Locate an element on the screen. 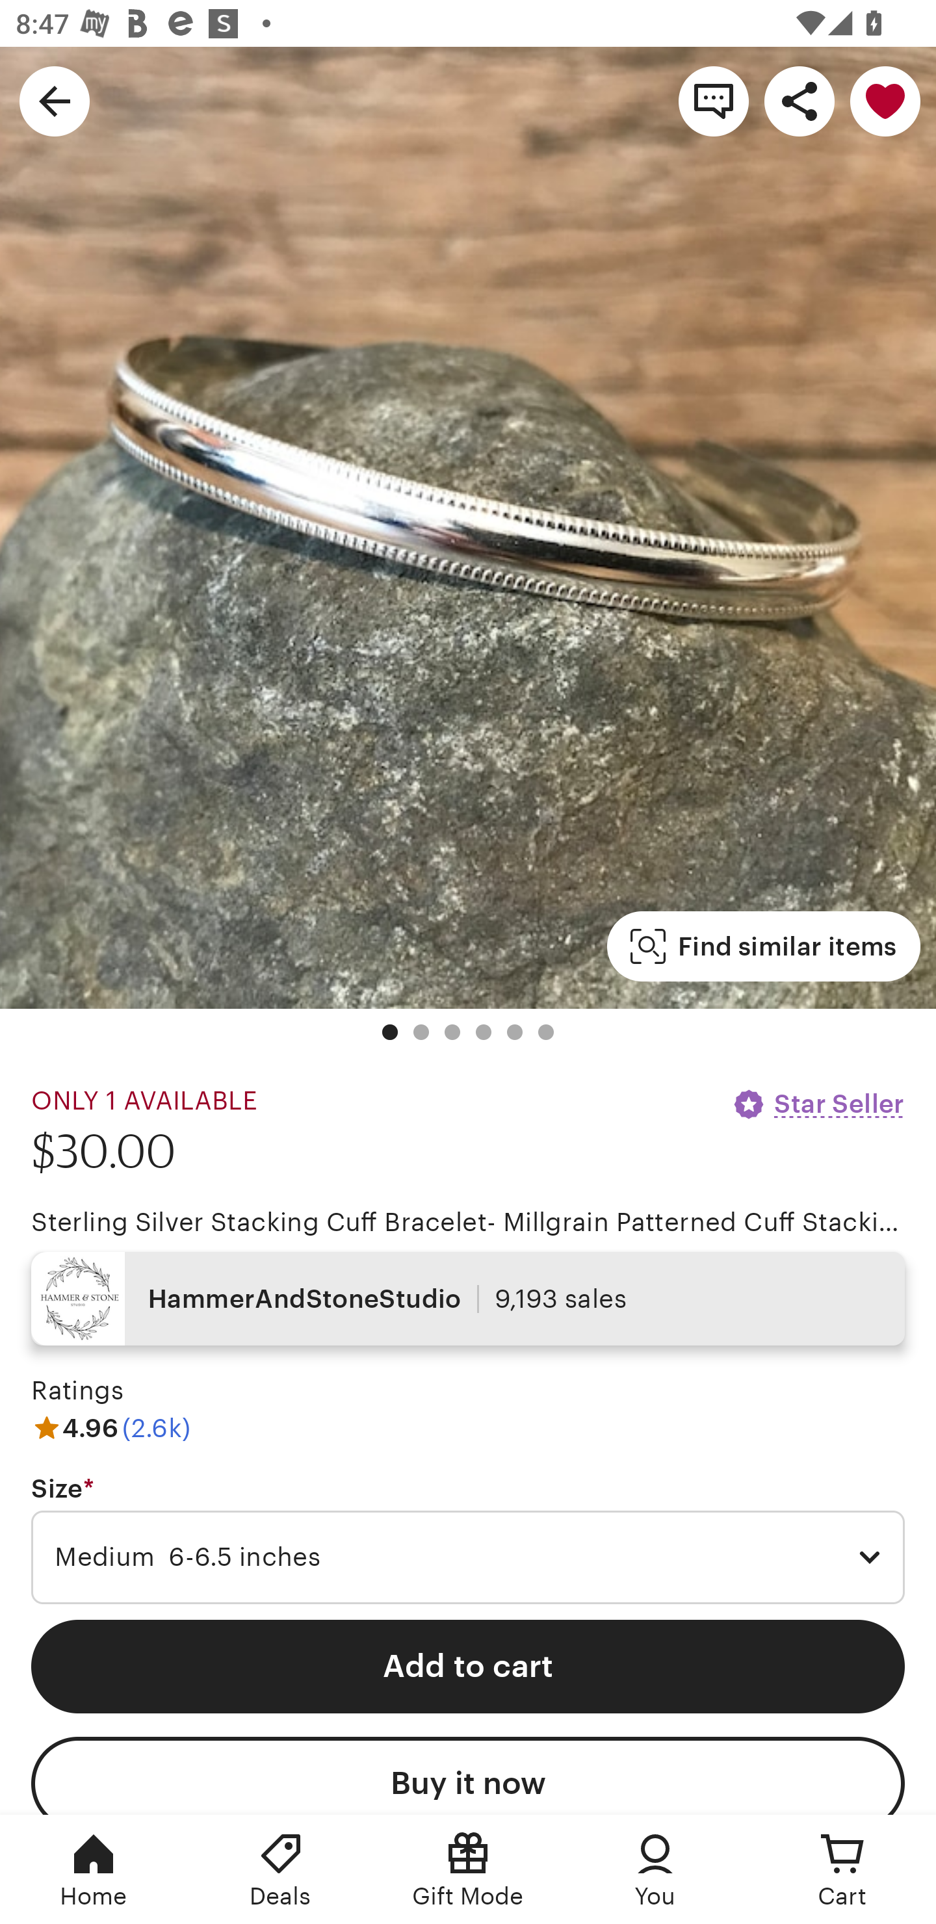 This screenshot has width=936, height=1924. Cart is located at coordinates (842, 1869).